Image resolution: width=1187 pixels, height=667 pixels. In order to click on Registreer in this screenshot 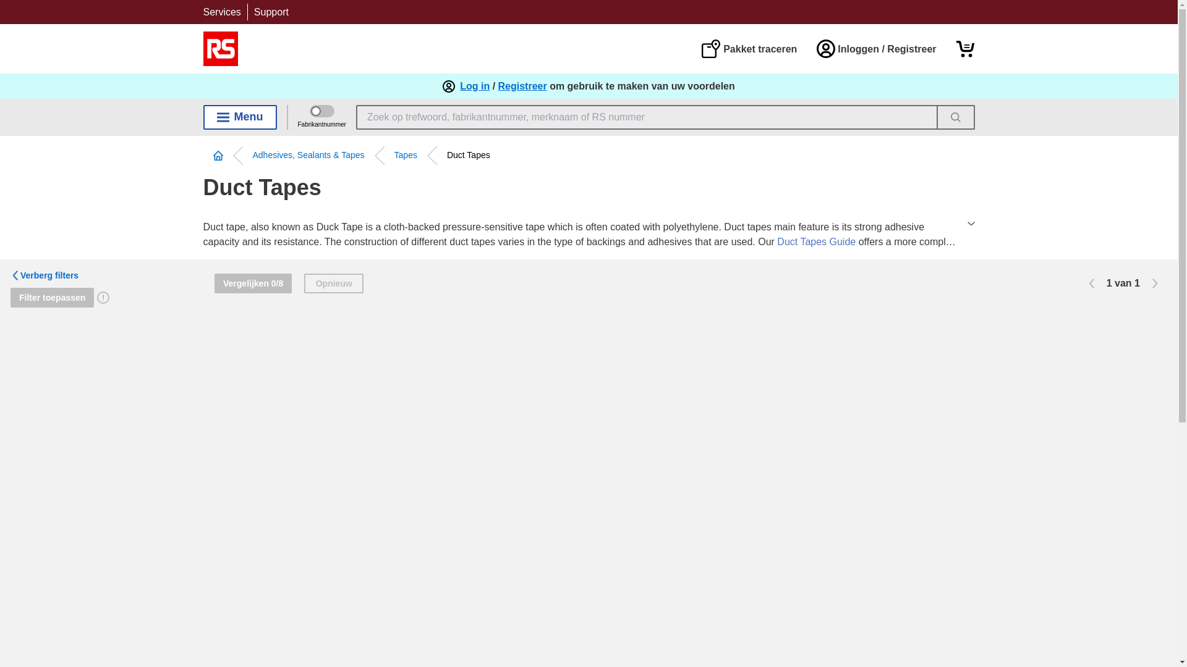, I will do `click(523, 86)`.